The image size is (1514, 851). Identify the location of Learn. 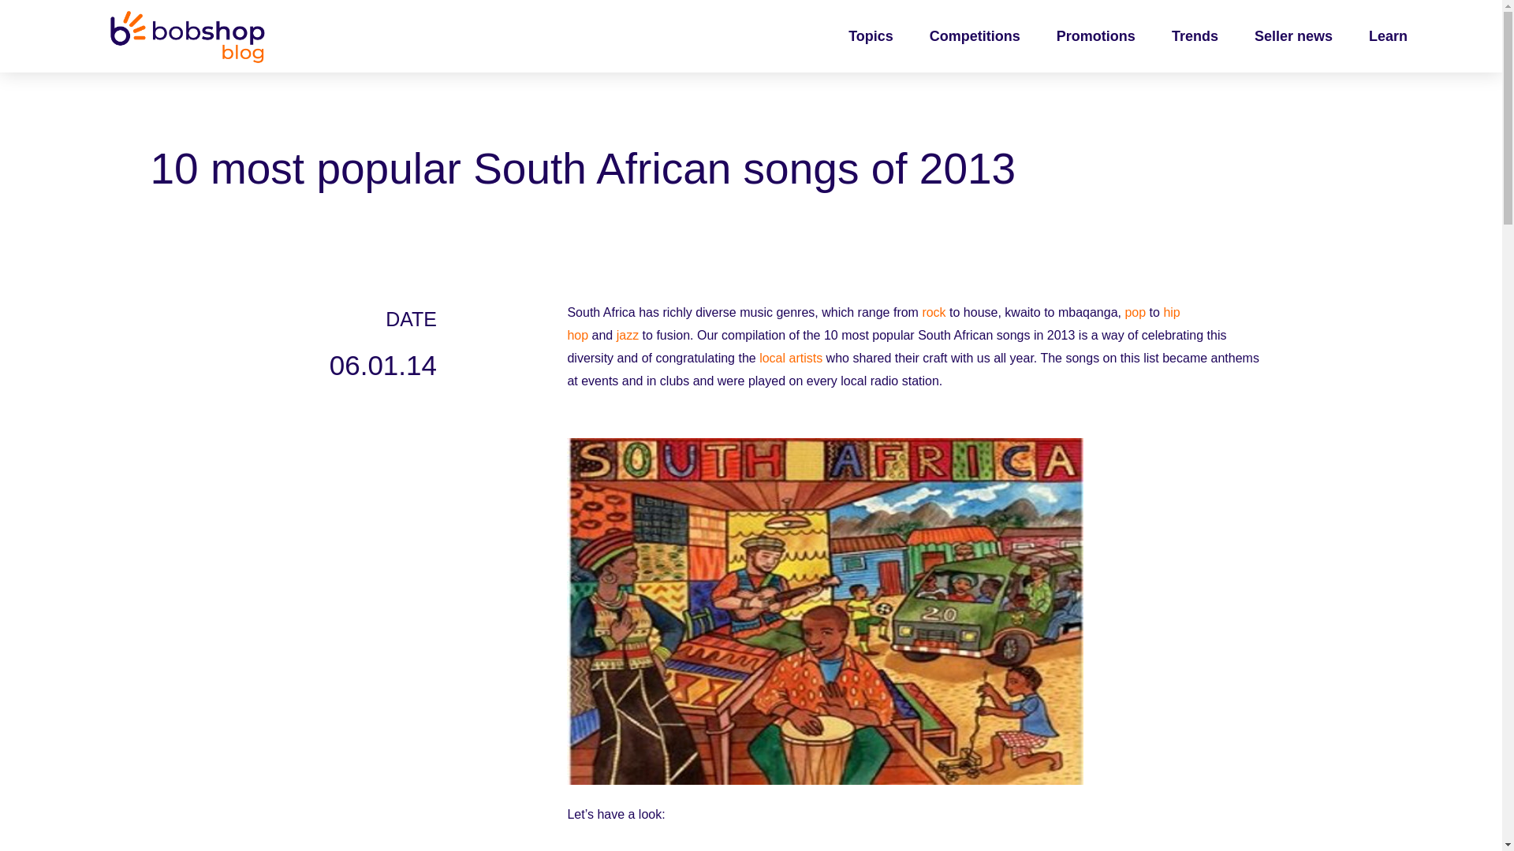
(1388, 36).